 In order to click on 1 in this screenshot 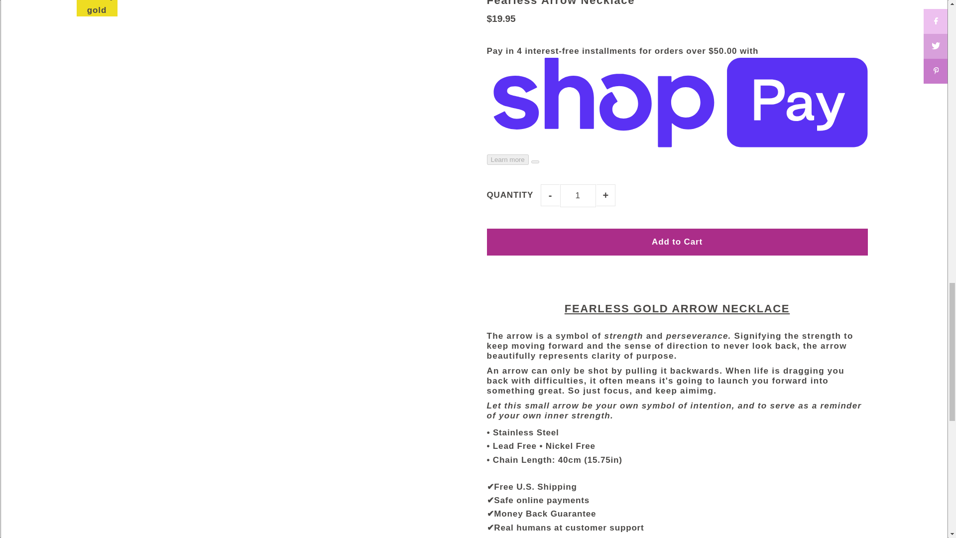, I will do `click(578, 195)`.